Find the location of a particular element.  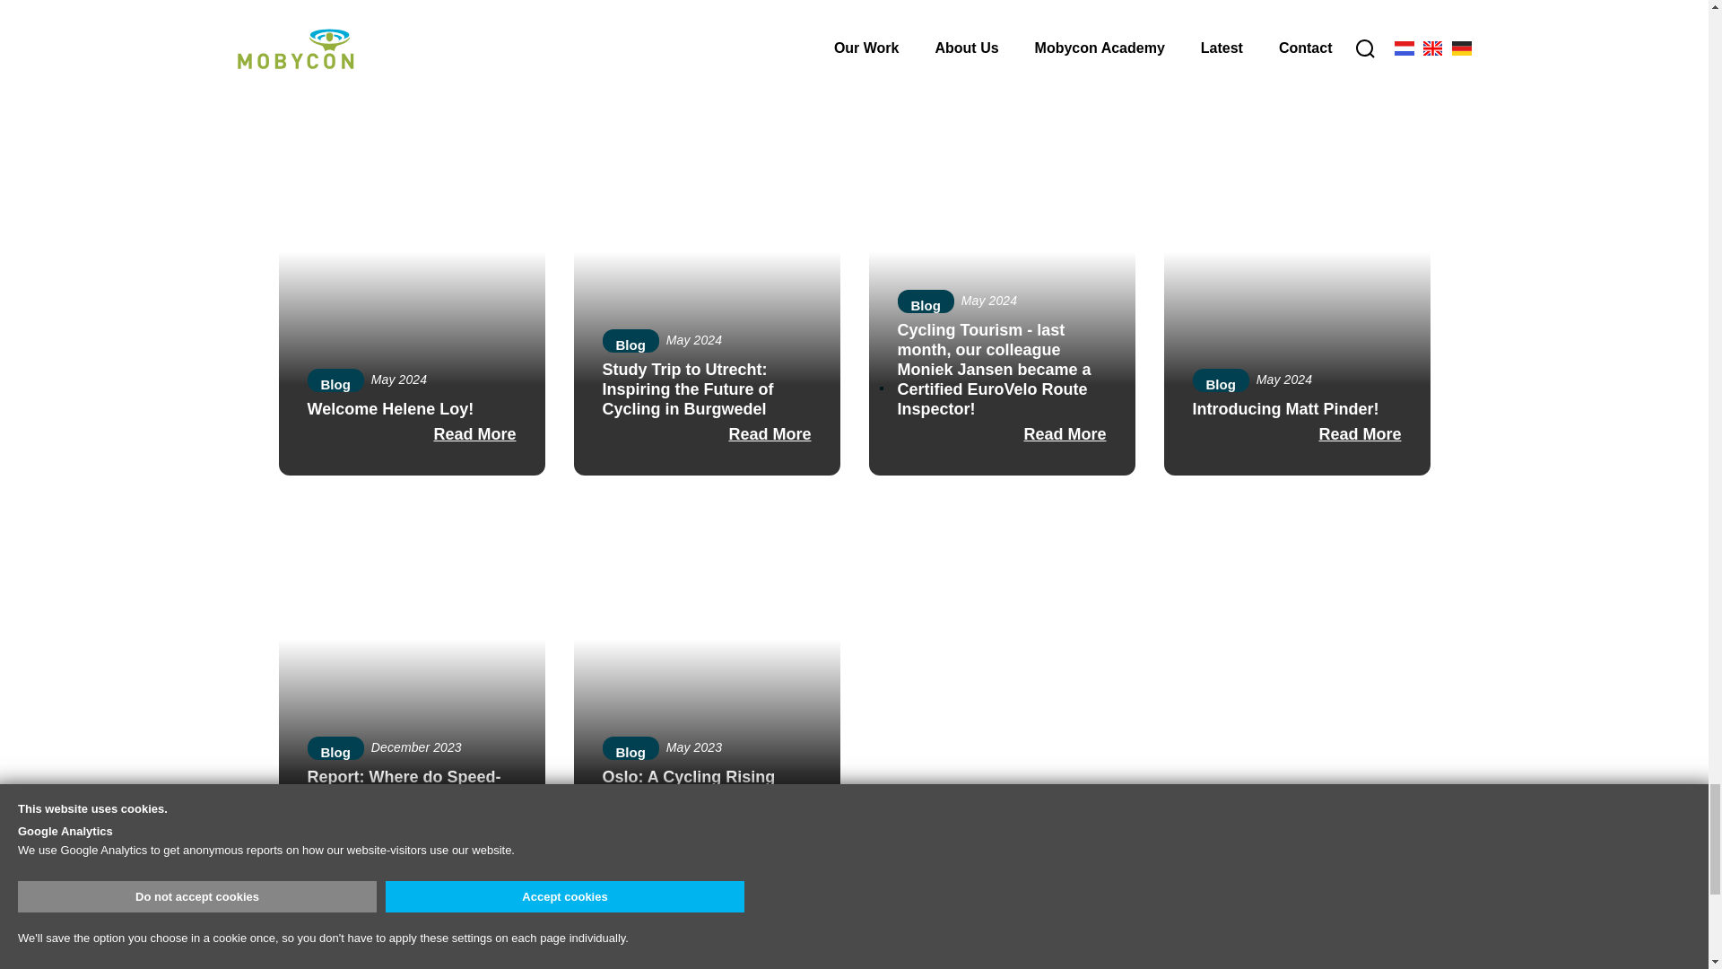

Read More is located at coordinates (411, 46).